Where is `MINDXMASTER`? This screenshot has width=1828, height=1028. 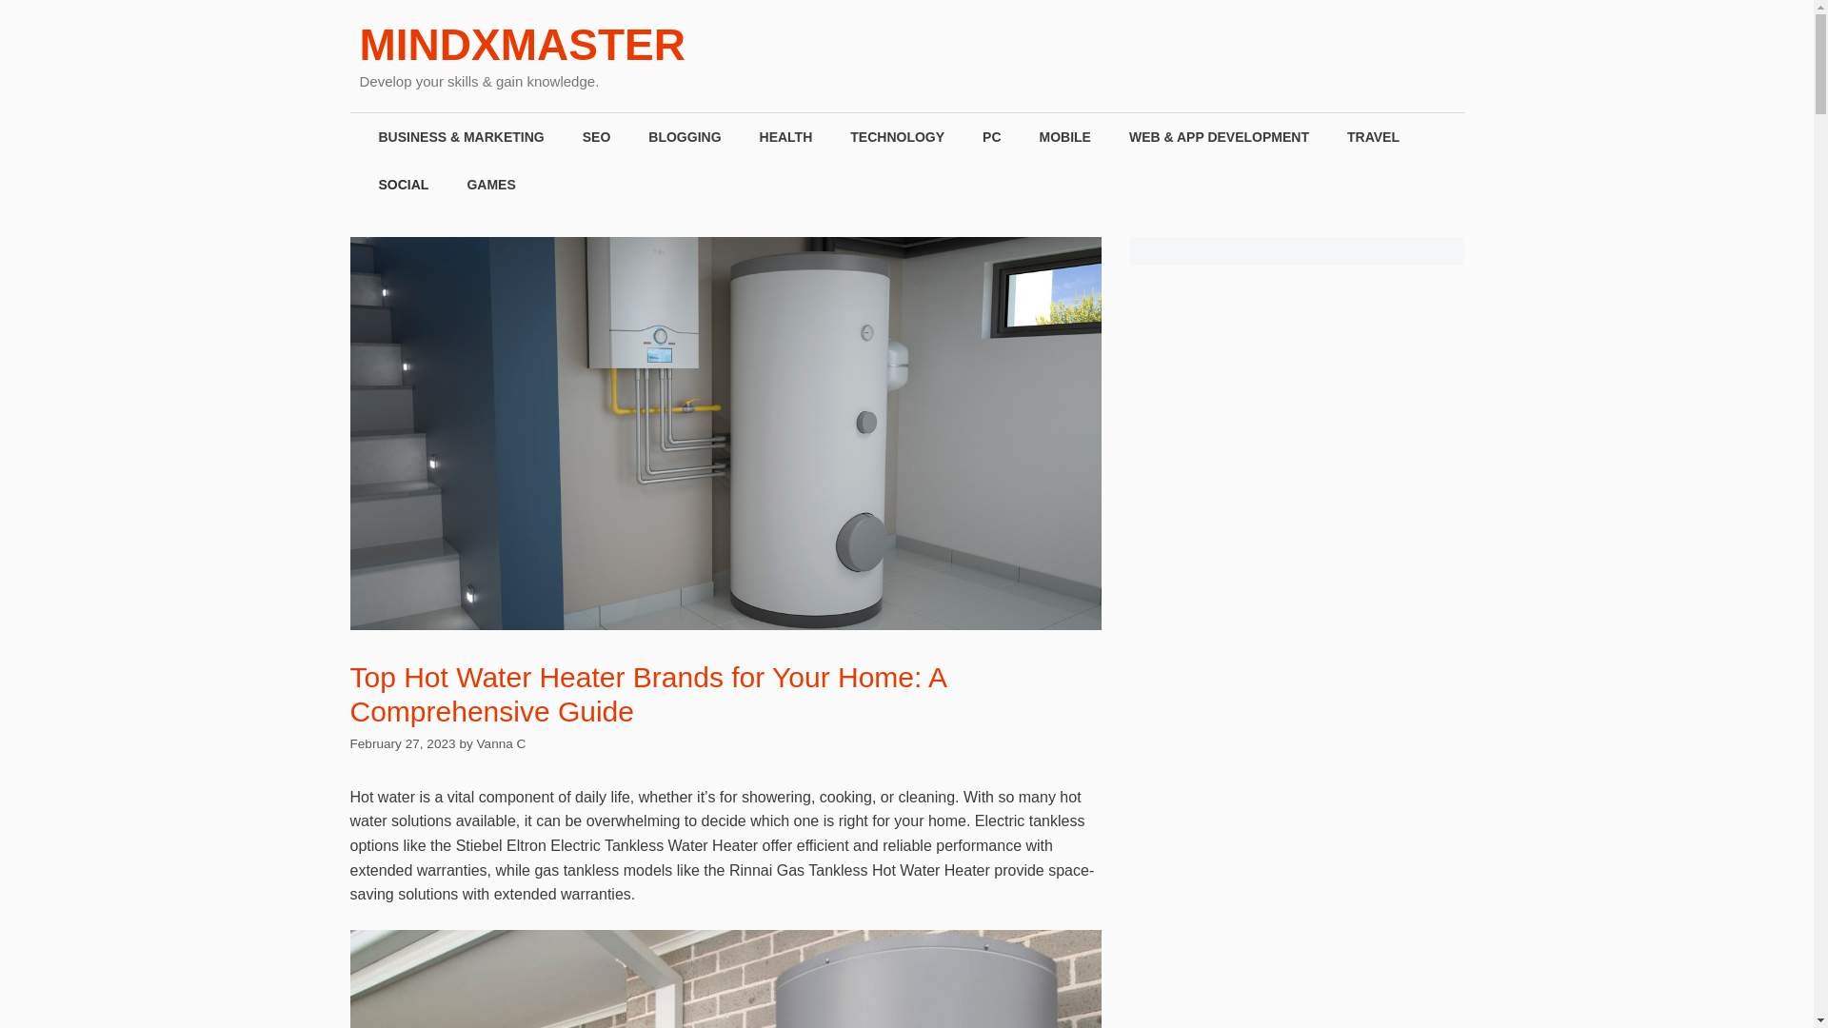
MINDXMASTER is located at coordinates (523, 44).